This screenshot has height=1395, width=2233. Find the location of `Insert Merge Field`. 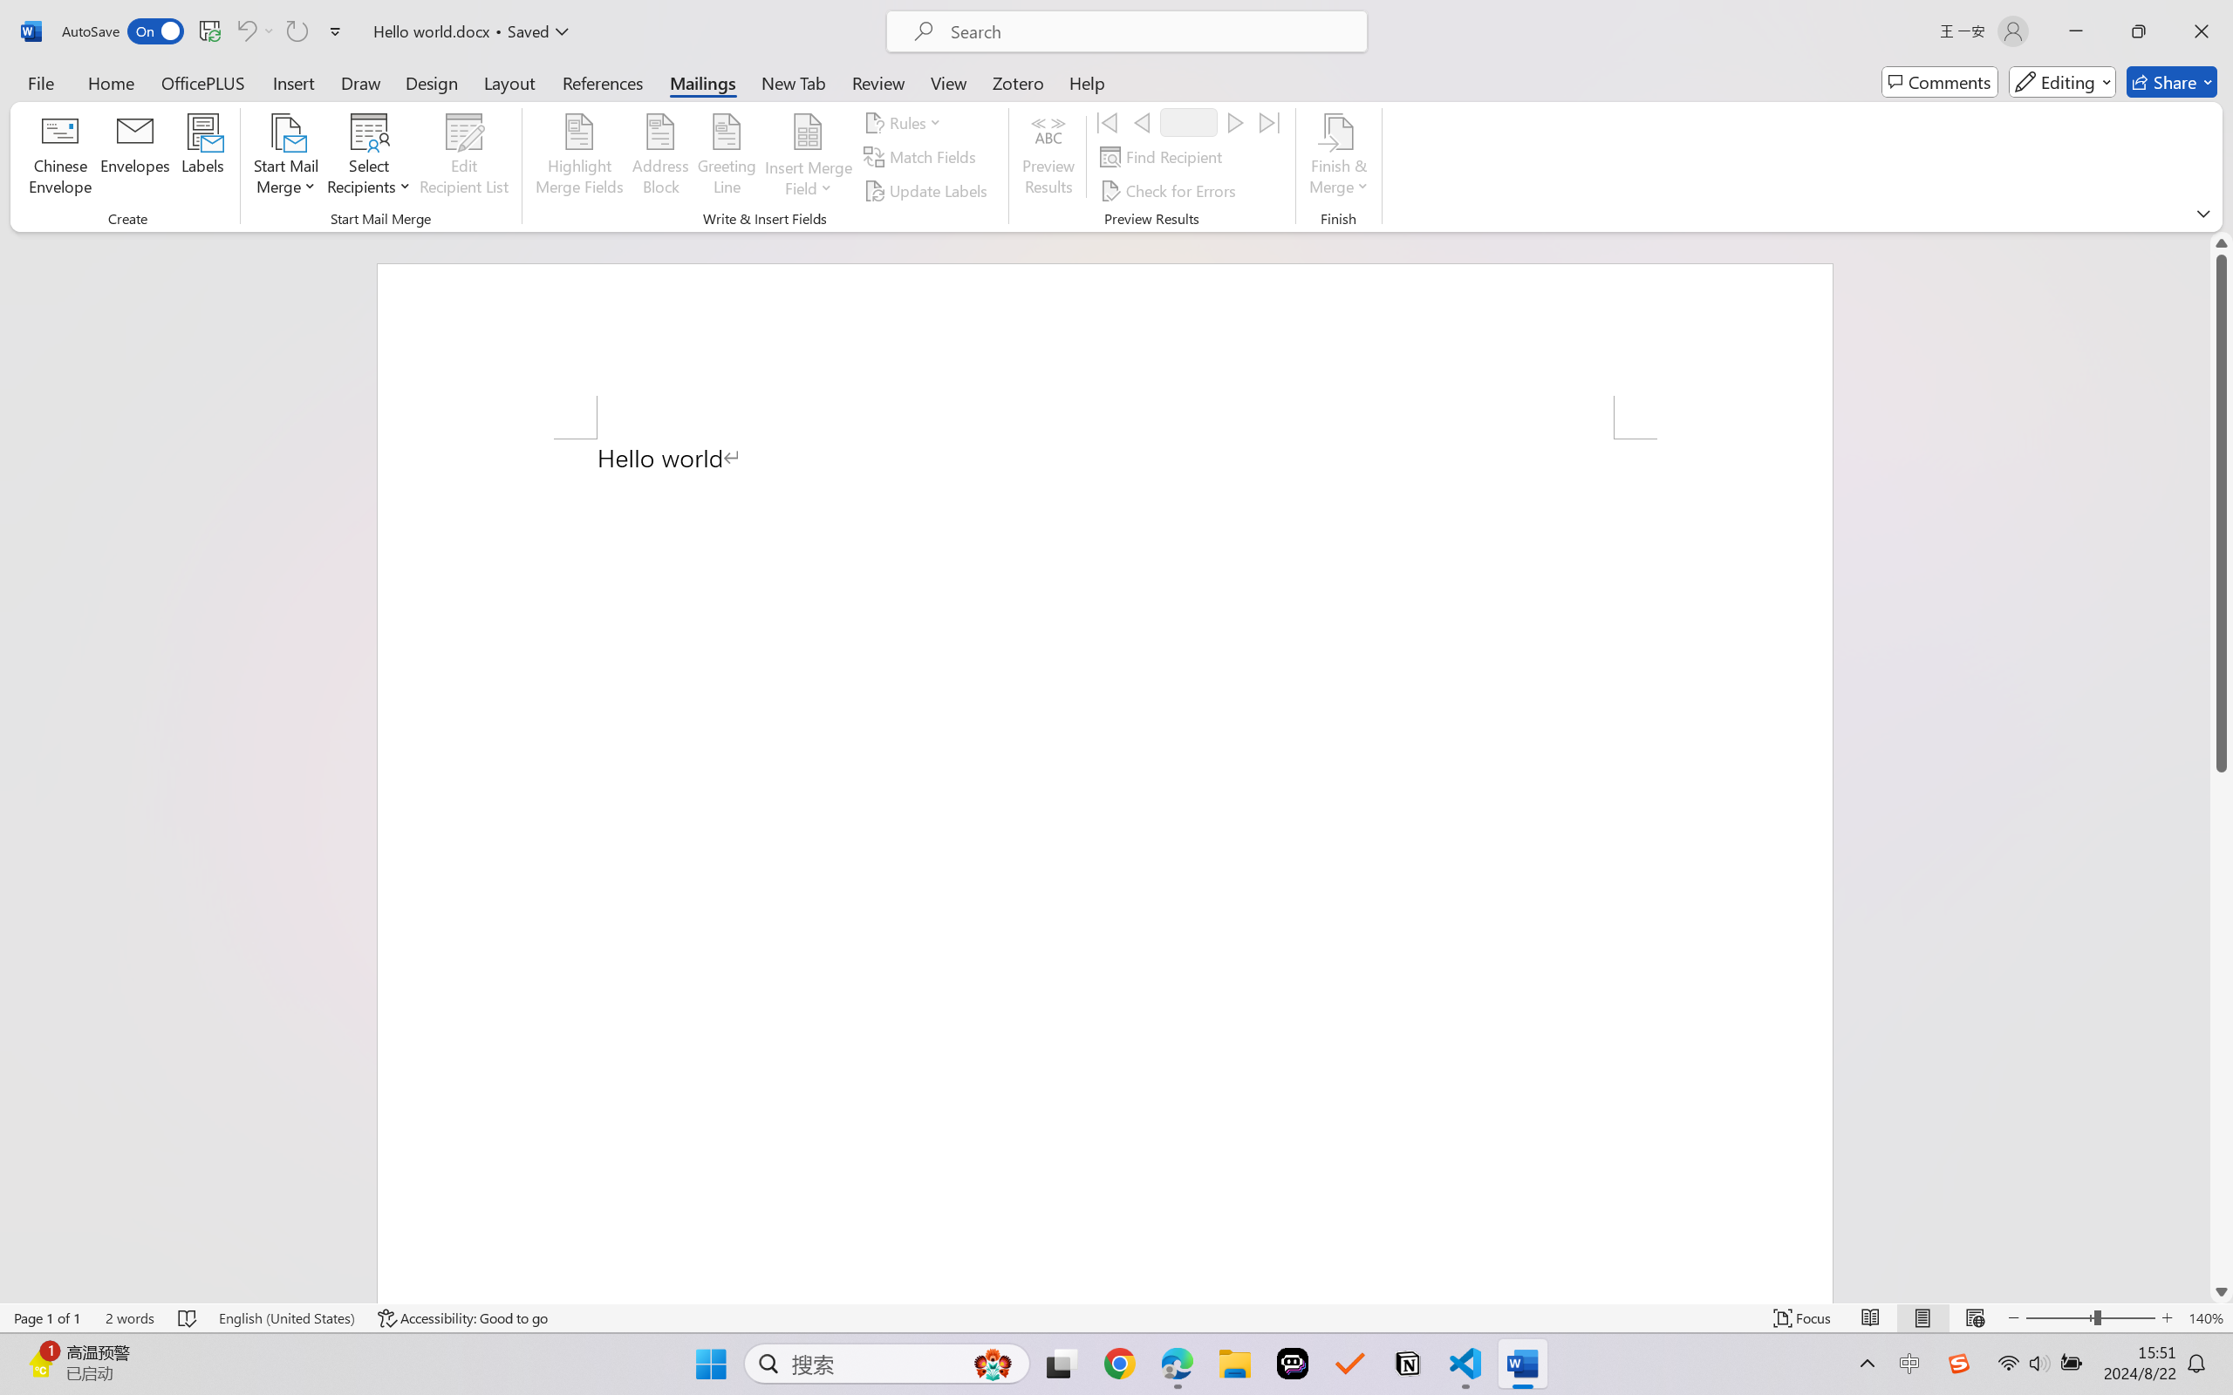

Insert Merge Field is located at coordinates (808, 132).